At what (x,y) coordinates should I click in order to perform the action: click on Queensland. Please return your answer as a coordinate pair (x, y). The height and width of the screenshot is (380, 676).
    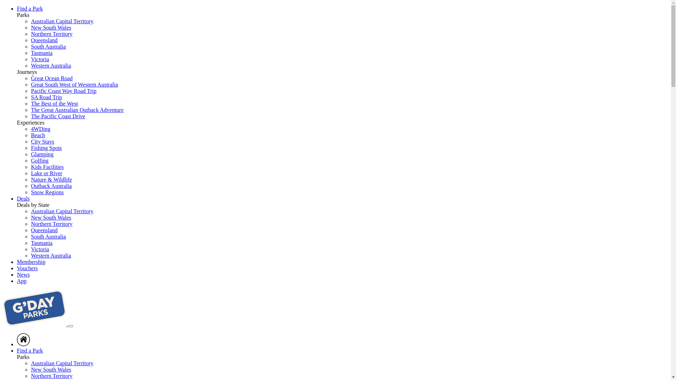
    Looking at the image, I should click on (44, 40).